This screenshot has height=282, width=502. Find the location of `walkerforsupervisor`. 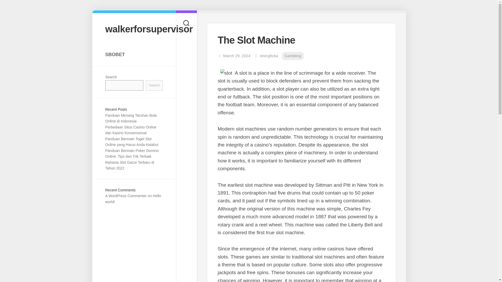

walkerforsupervisor is located at coordinates (134, 29).